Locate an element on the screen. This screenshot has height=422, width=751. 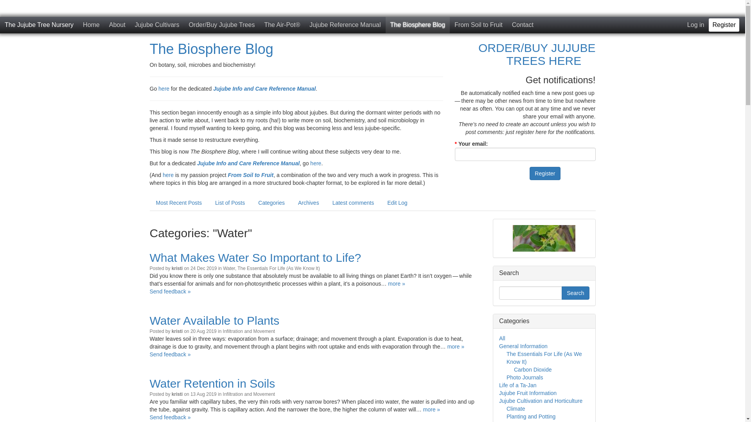
Planting and Potting is located at coordinates (531, 417).